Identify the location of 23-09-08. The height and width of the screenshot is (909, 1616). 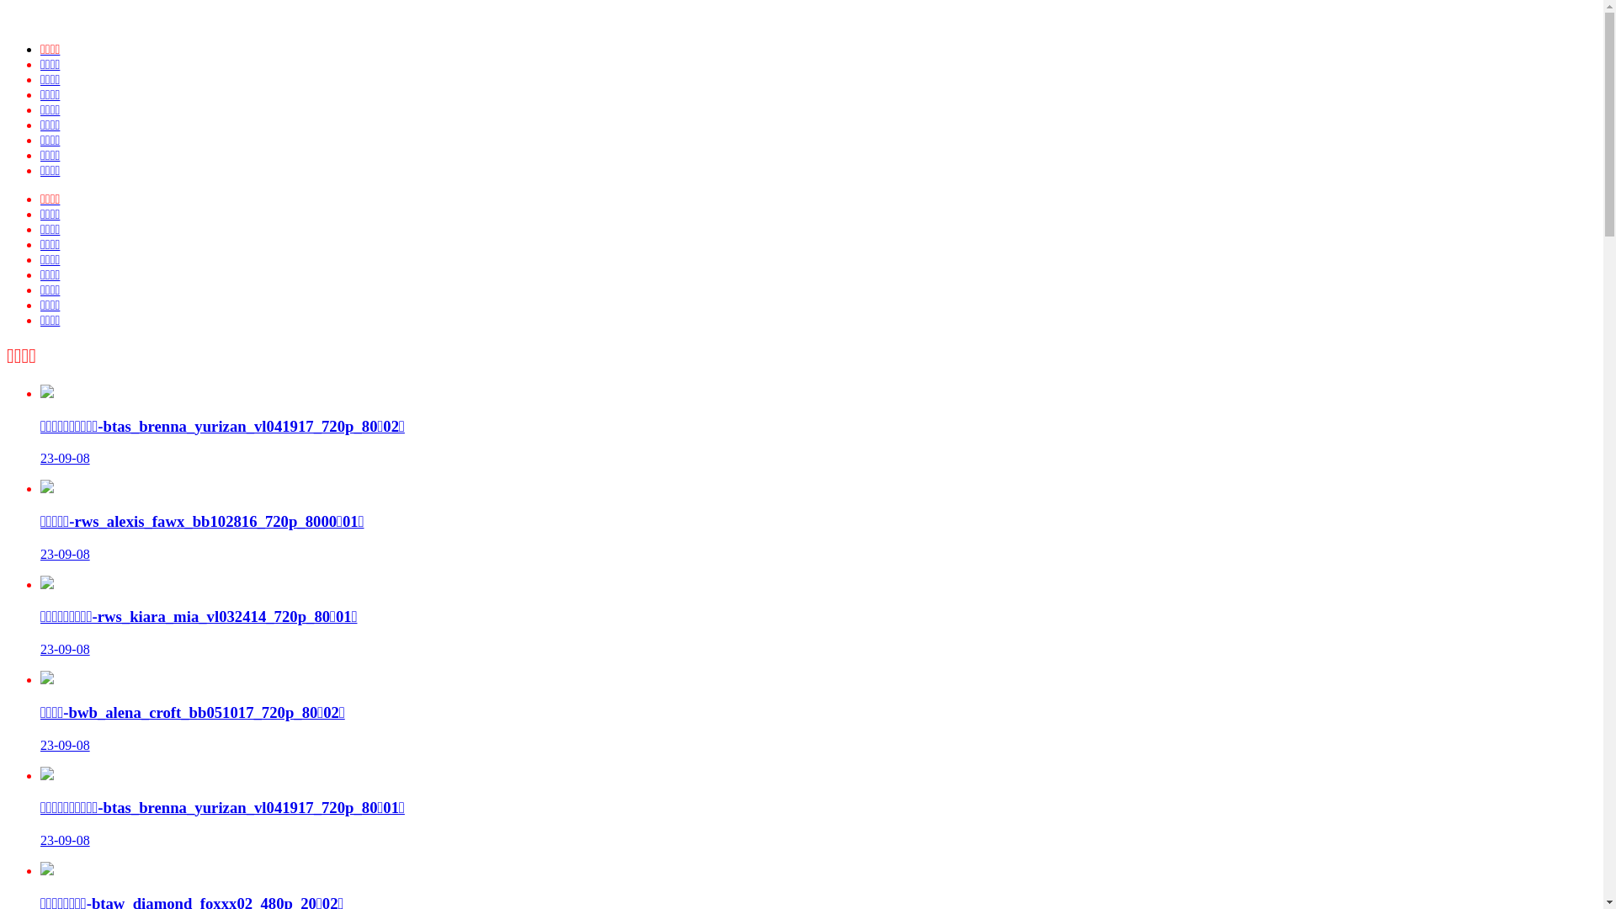
(66, 554).